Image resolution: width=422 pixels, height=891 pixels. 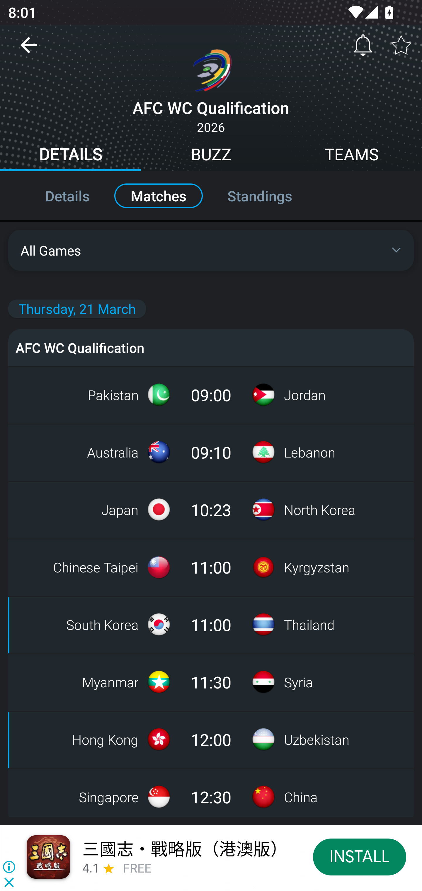 What do you see at coordinates (211, 395) in the screenshot?
I see `Pakistan 09:00 Jordan` at bounding box center [211, 395].